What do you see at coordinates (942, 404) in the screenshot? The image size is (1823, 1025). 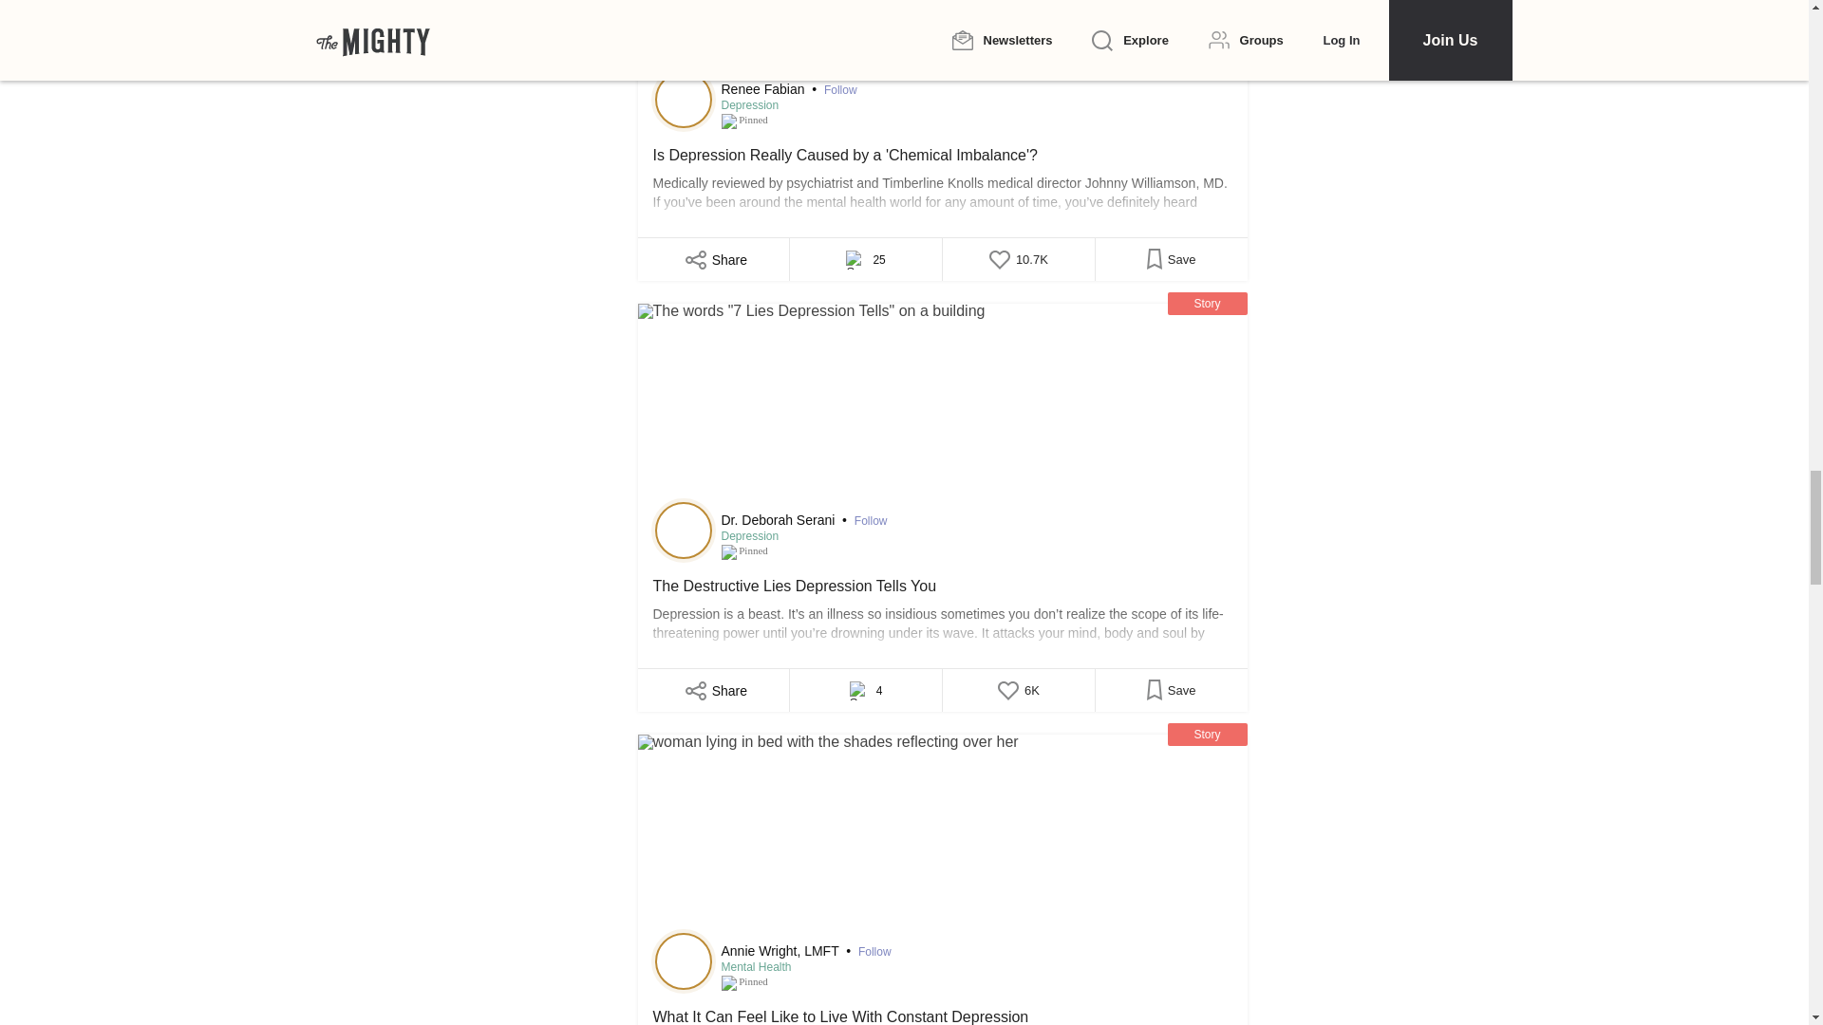 I see `The Destructive Lies Depression Tells You` at bounding box center [942, 404].